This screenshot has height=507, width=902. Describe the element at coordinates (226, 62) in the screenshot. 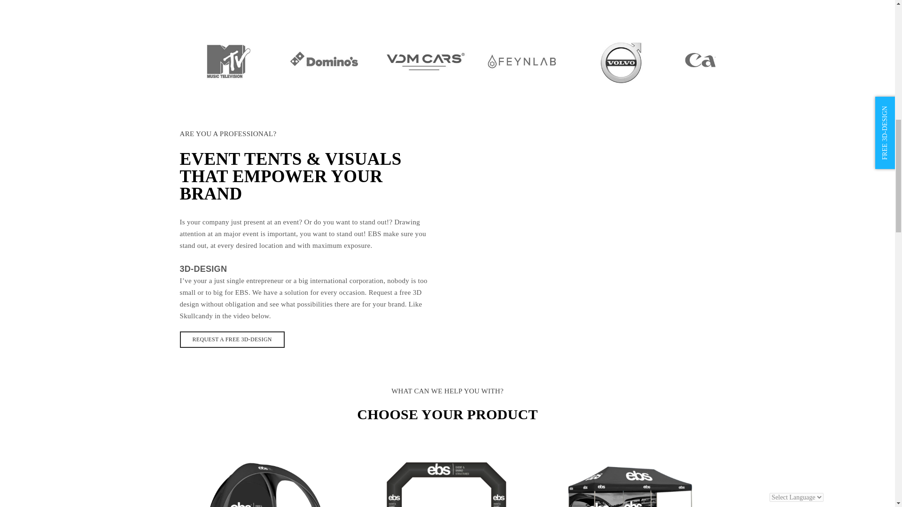

I see `MTV` at that location.